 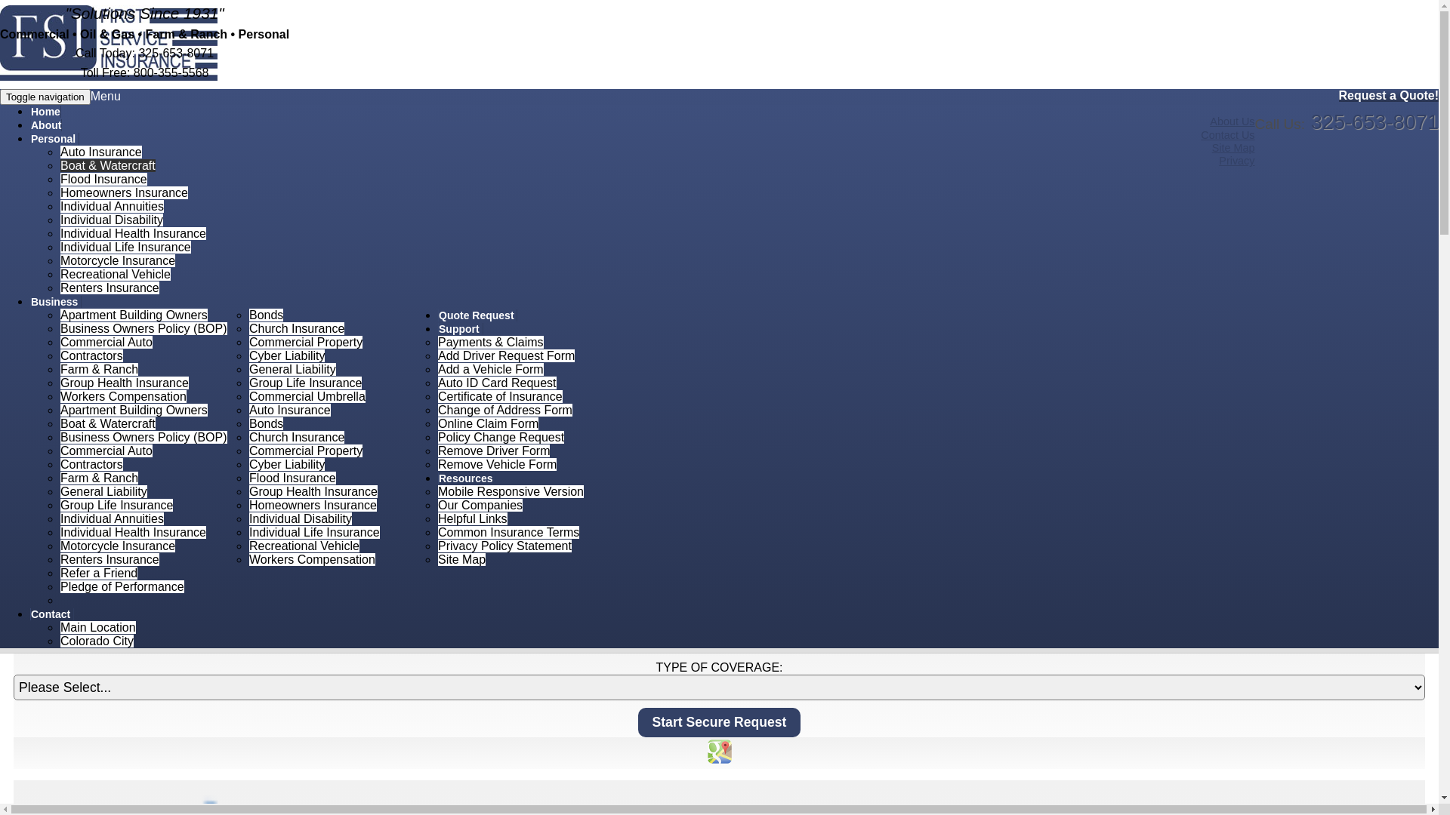 I want to click on Request a Quote!, so click(x=1389, y=95).